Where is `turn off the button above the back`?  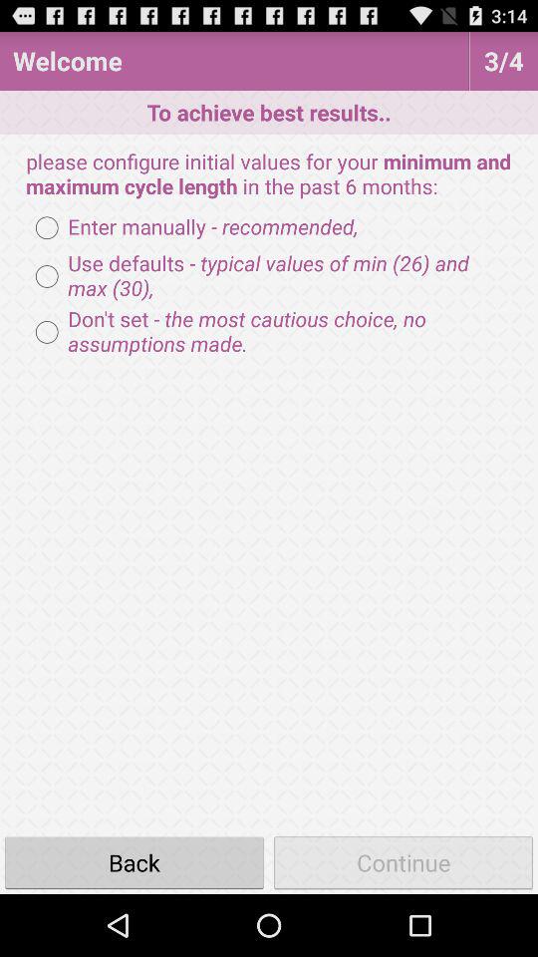
turn off the button above the back is located at coordinates (269, 332).